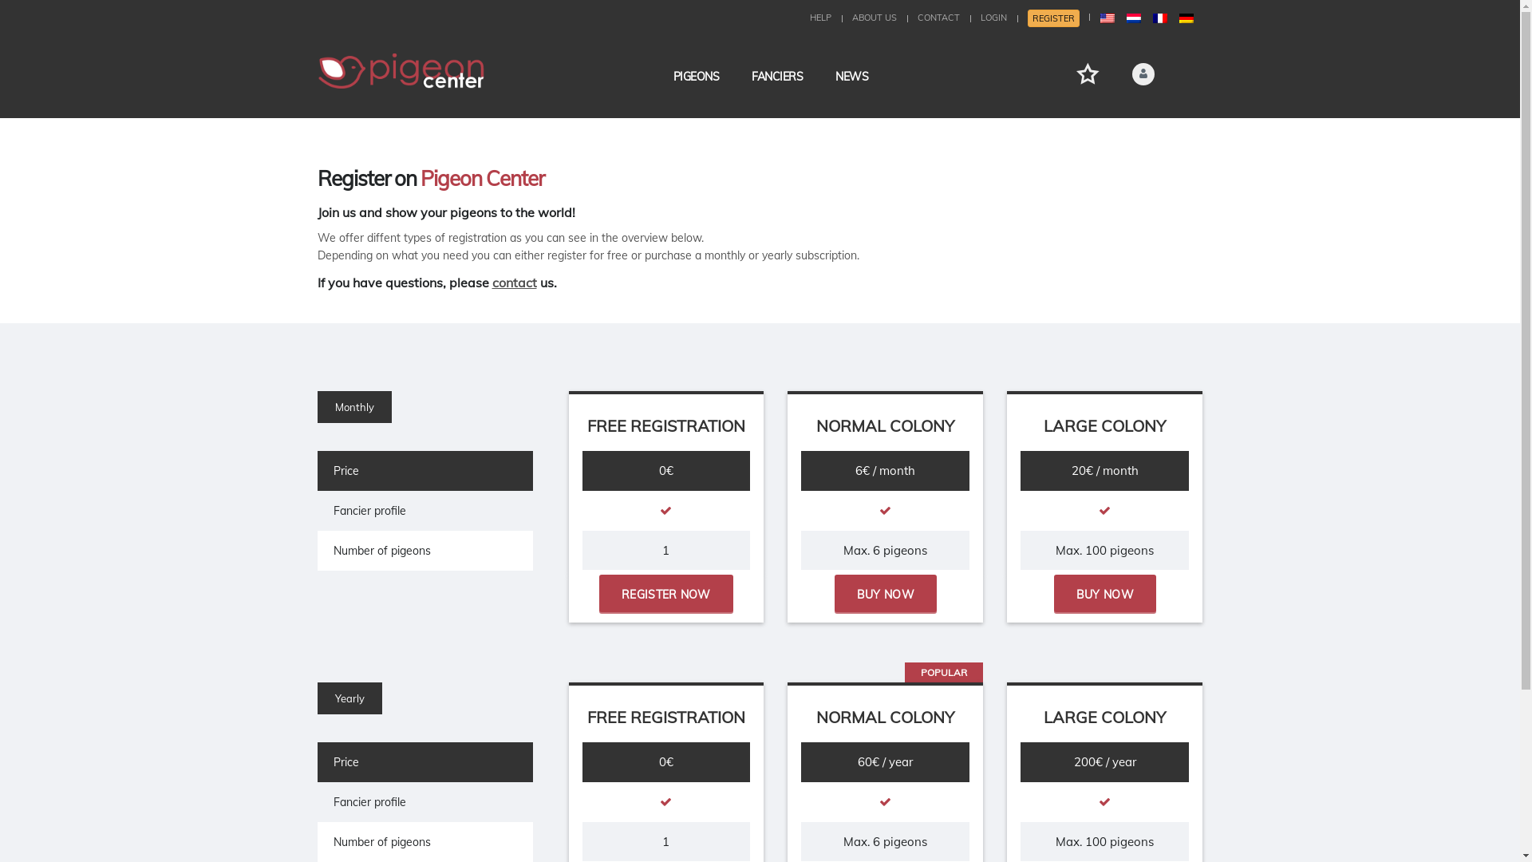 The height and width of the screenshot is (862, 1532). I want to click on Login, so click(1092, 295).